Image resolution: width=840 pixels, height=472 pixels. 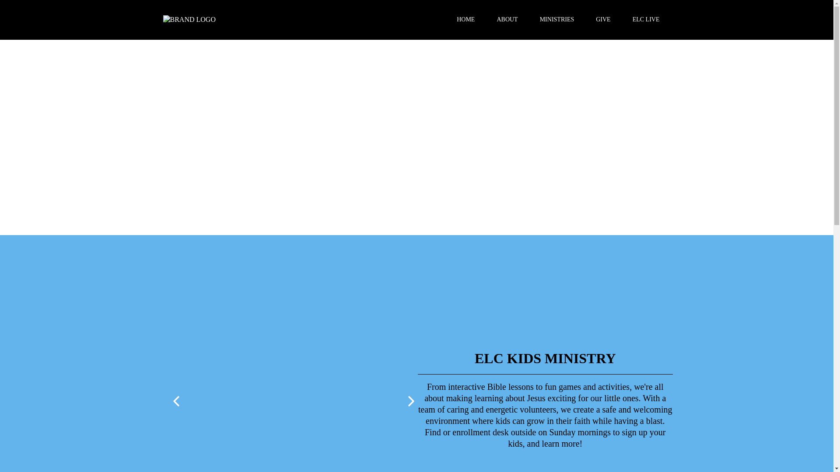 I want to click on HOME, so click(x=465, y=19).